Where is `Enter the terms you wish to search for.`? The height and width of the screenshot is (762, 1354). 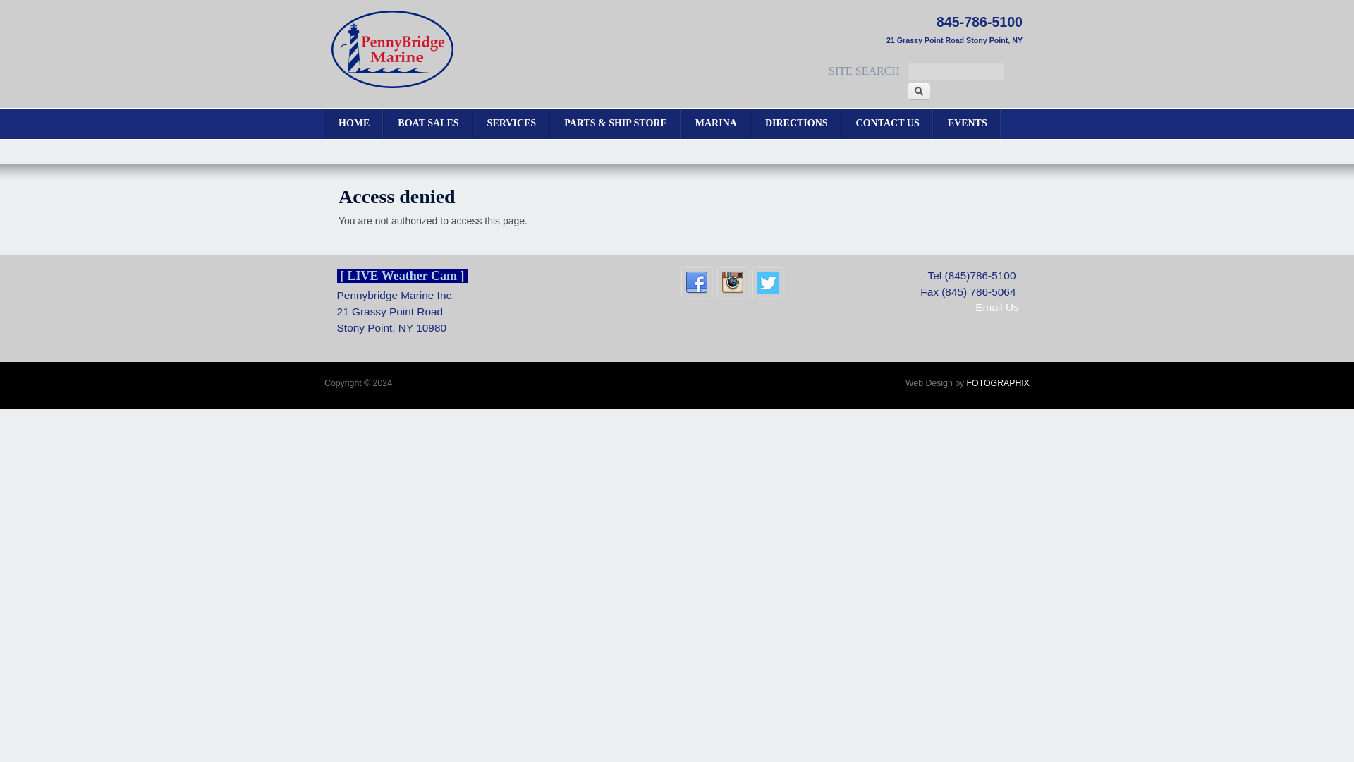
Enter the terms you wish to search for. is located at coordinates (956, 71).